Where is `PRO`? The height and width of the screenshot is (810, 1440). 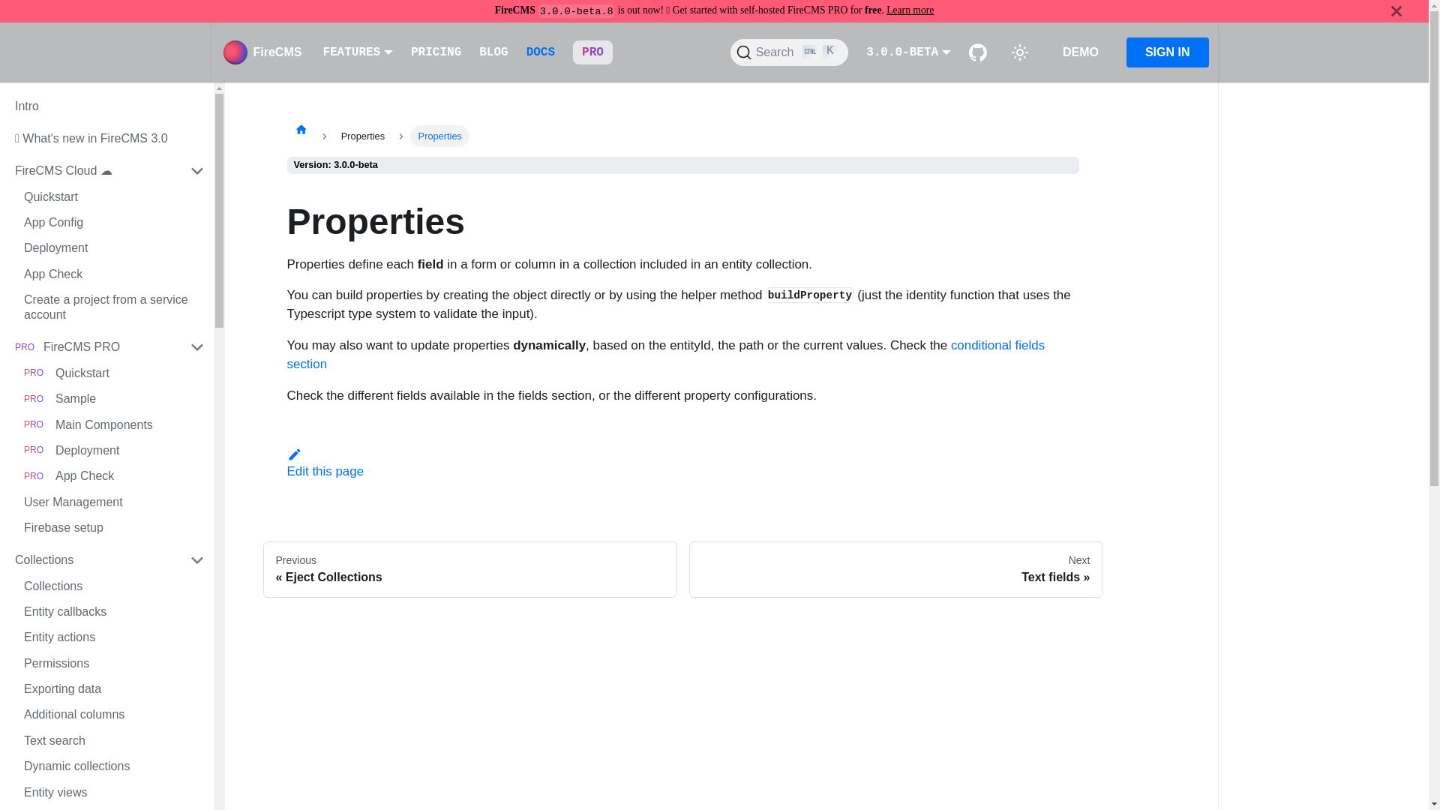 PRO is located at coordinates (592, 52).